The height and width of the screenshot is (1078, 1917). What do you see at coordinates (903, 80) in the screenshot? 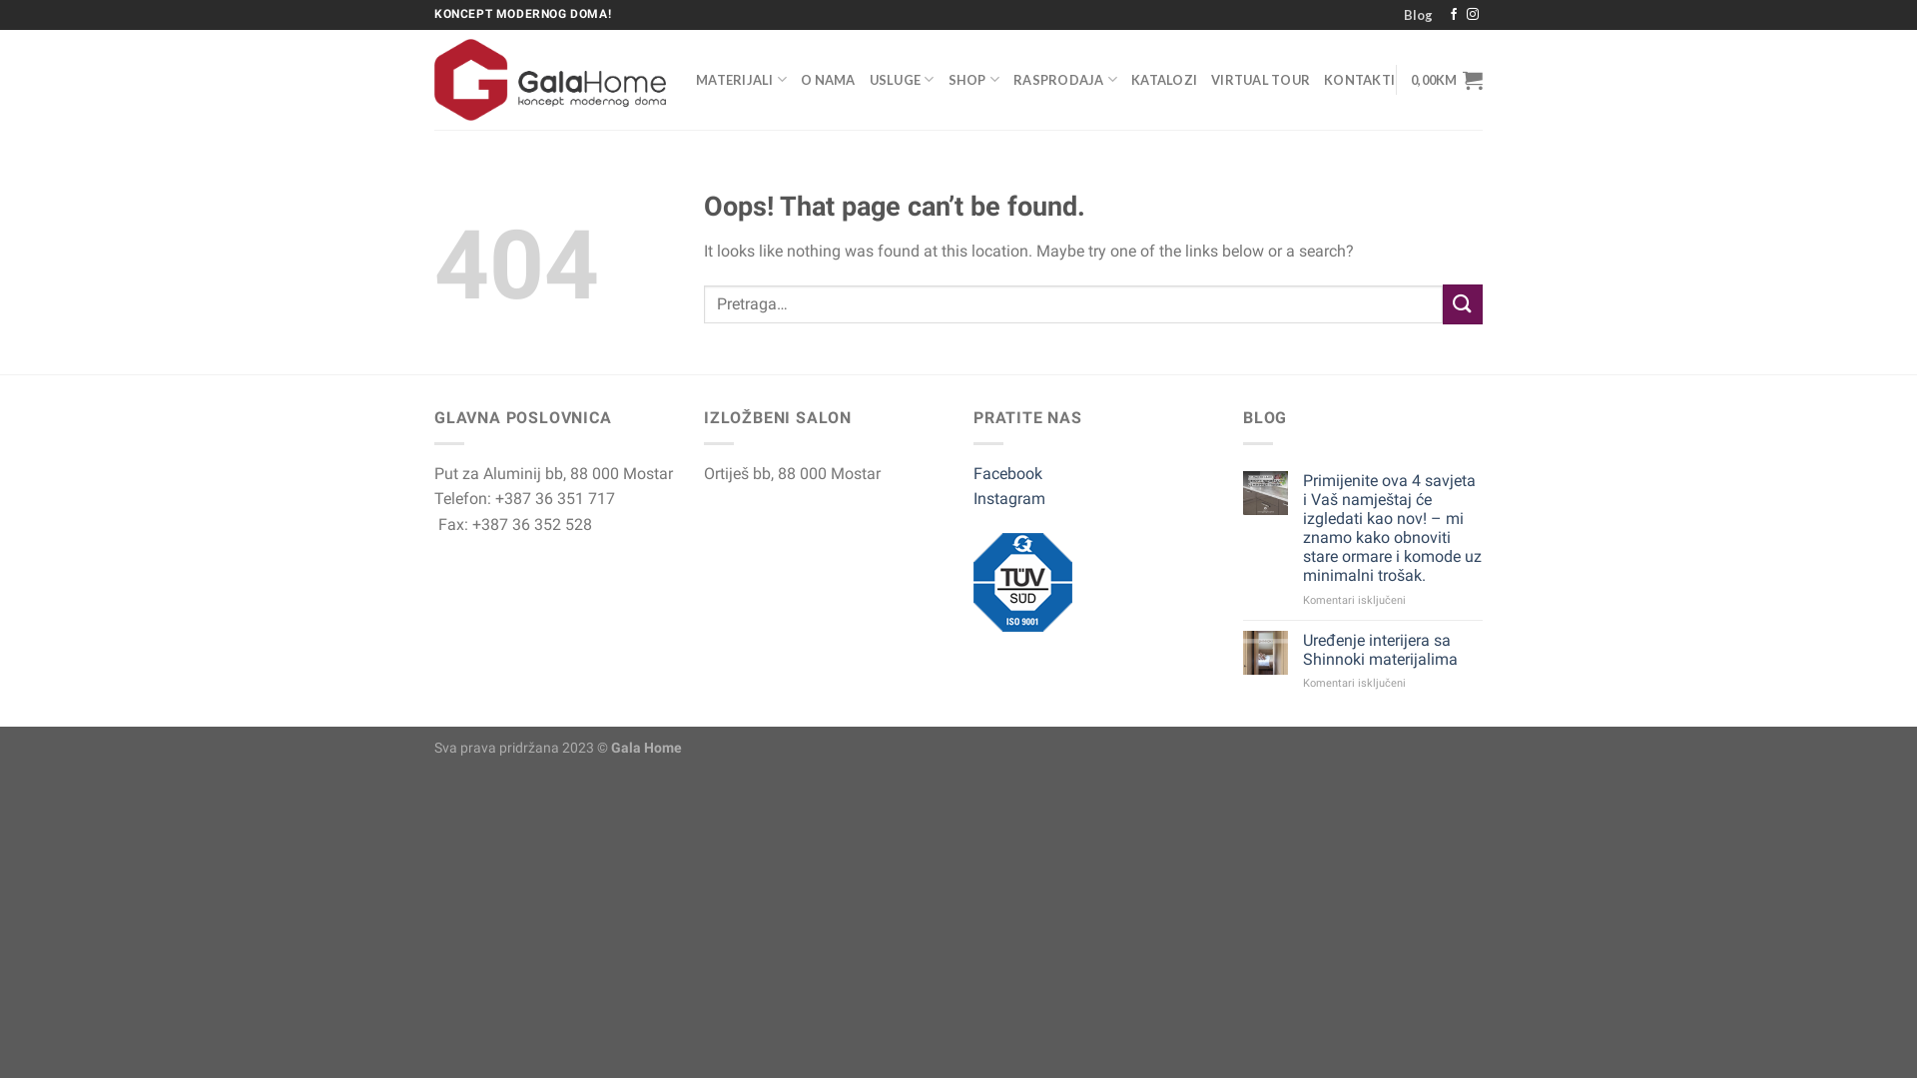
I see `USLUGE` at bounding box center [903, 80].